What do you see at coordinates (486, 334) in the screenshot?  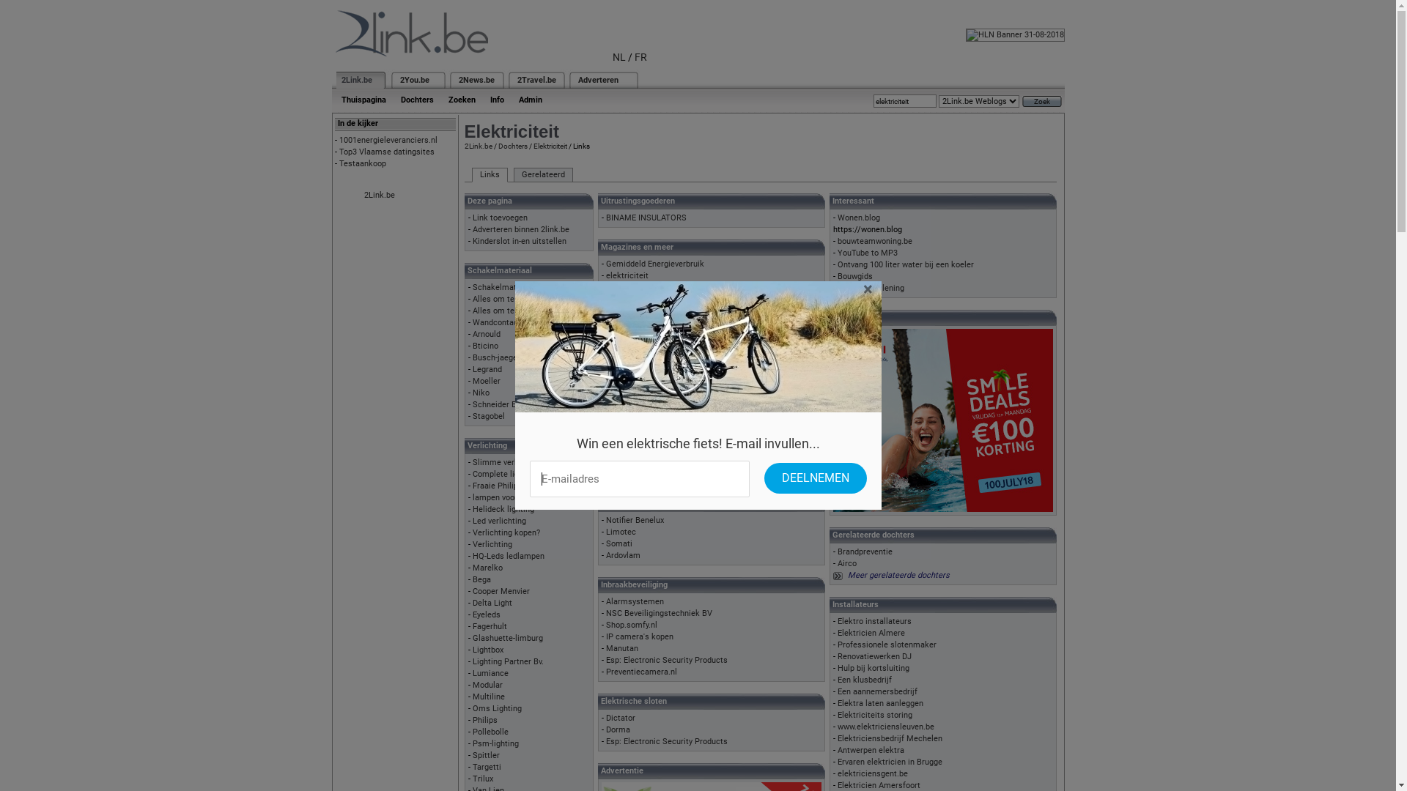 I see `Arnould` at bounding box center [486, 334].